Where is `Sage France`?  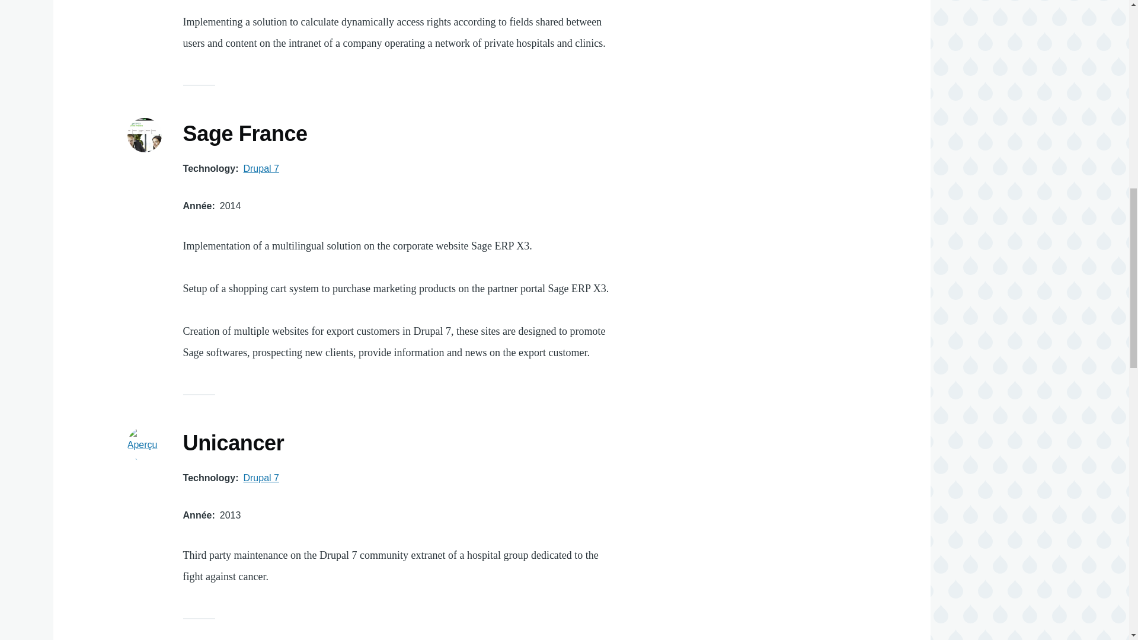
Sage France is located at coordinates (245, 135).